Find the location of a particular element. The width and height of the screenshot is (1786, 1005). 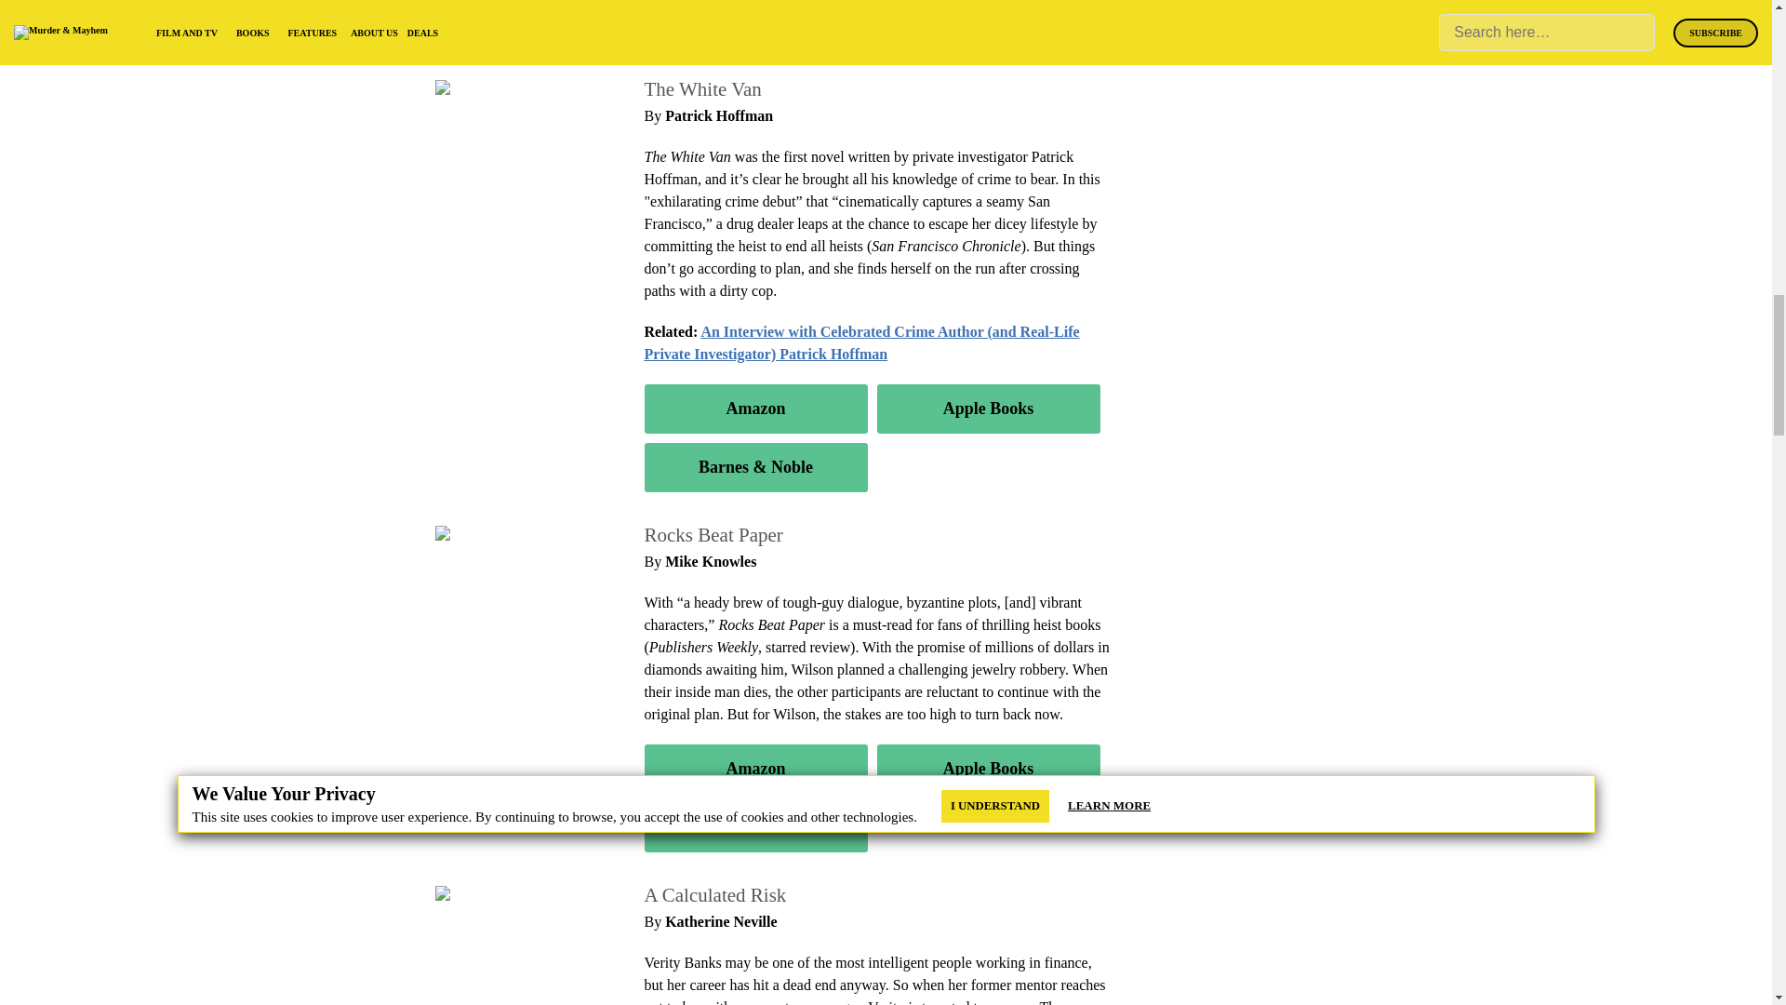

Rocks-Beat-Paper is located at coordinates (495, 534).